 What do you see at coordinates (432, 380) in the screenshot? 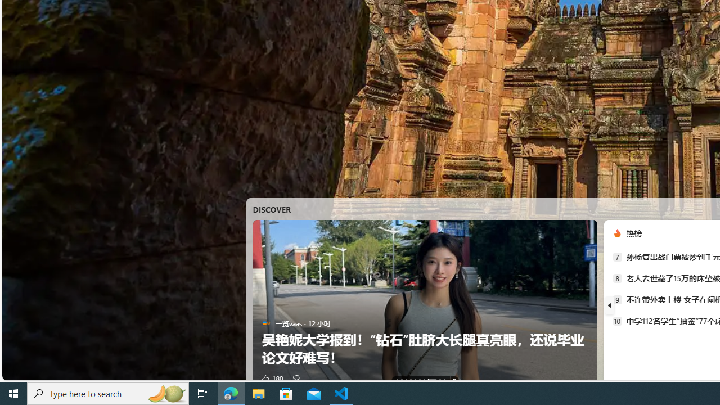
I see `AutomationID: tab-7` at bounding box center [432, 380].